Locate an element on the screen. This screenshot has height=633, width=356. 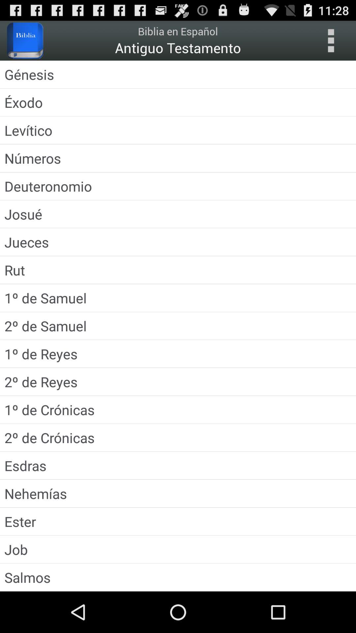
turn off the deuteronomio item is located at coordinates (178, 186).